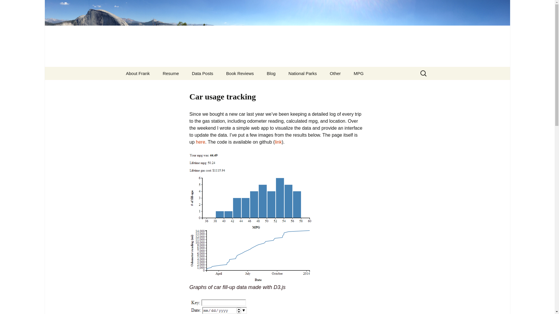 Image resolution: width=559 pixels, height=314 pixels. I want to click on Blog, so click(271, 73).